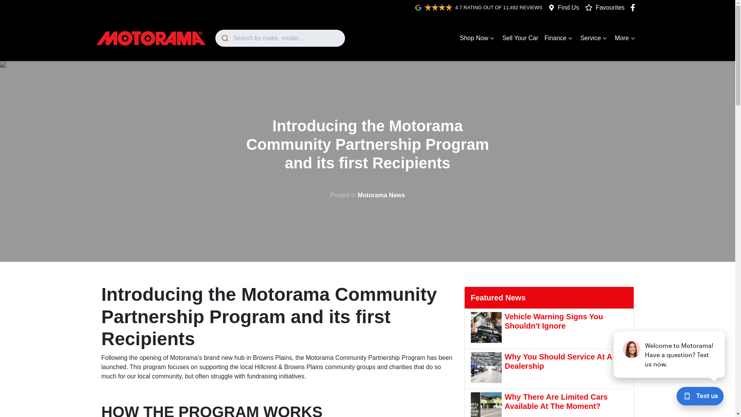 The width and height of the screenshot is (741, 417). I want to click on Service, so click(594, 38).